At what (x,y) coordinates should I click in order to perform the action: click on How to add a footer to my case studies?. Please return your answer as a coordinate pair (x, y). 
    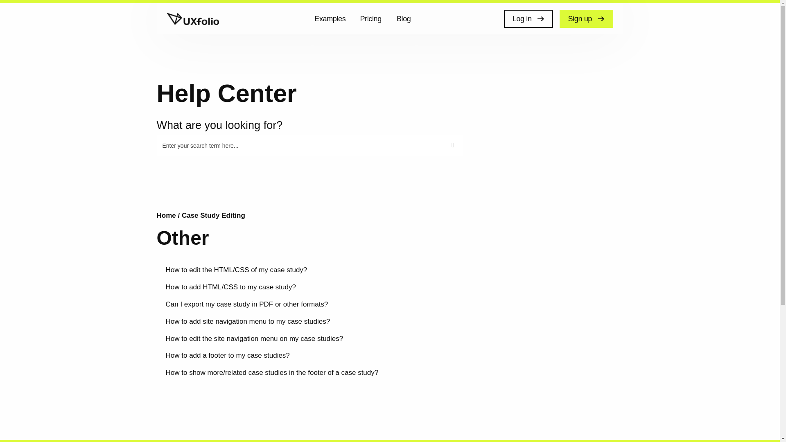
    Looking at the image, I should click on (227, 355).